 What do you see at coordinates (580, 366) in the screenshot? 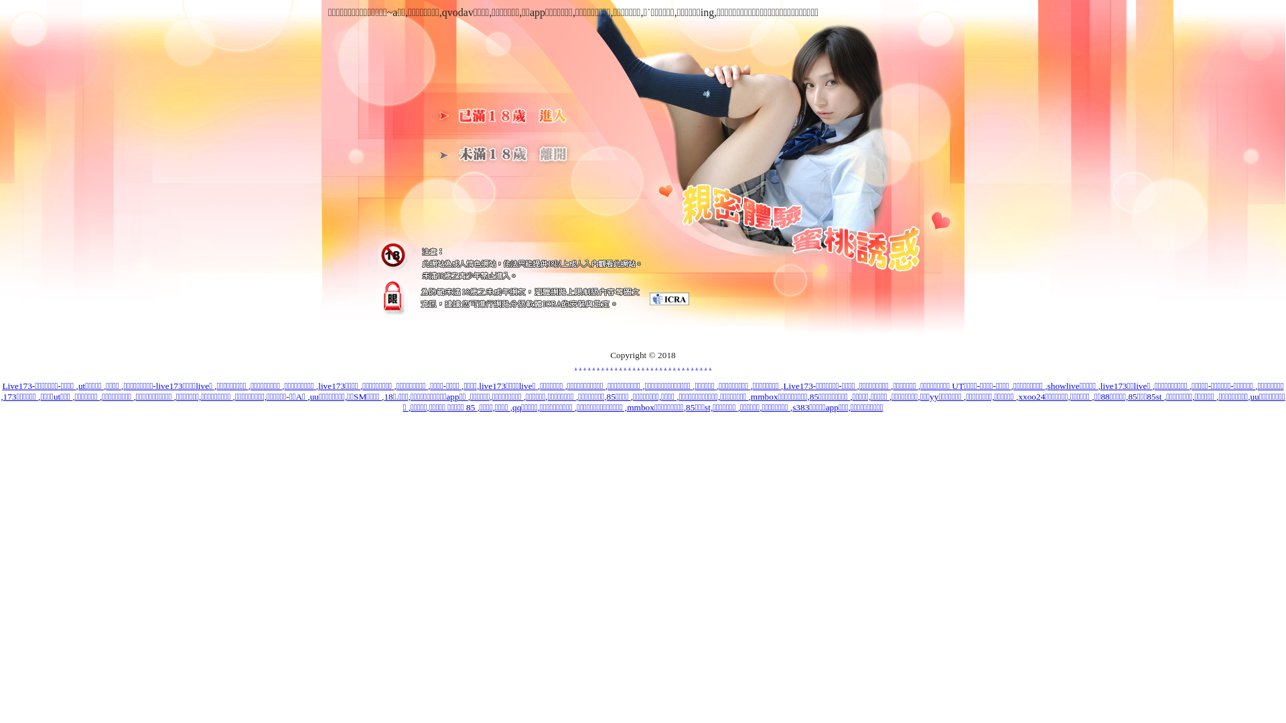
I see `.` at bounding box center [580, 366].